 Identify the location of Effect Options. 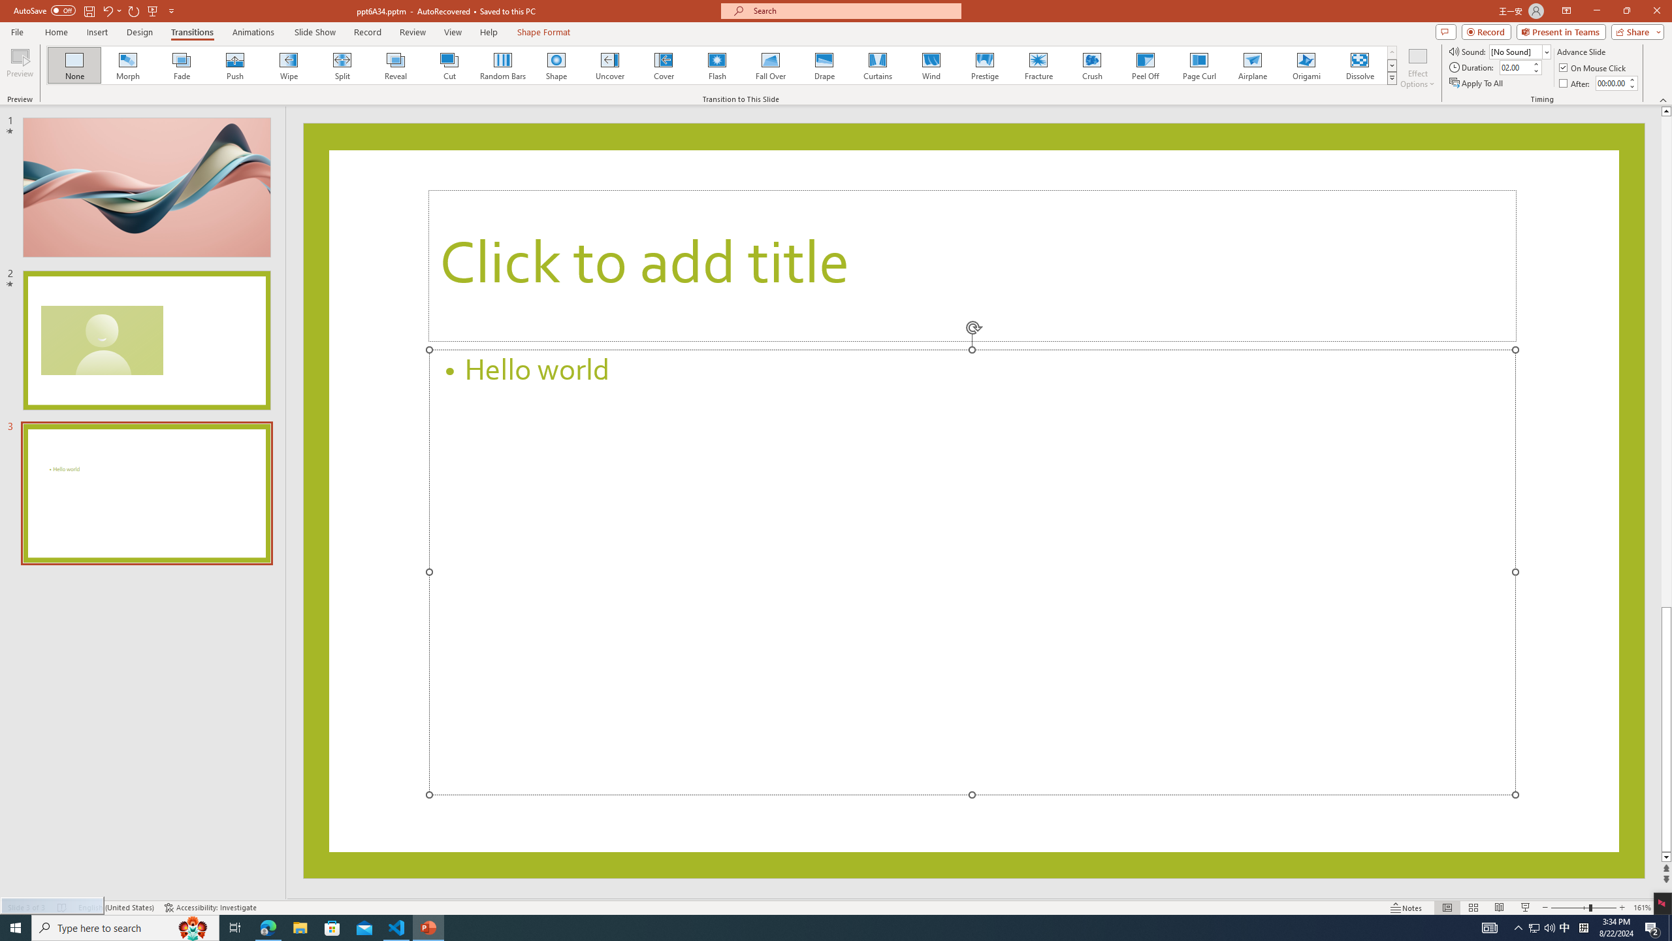
(1417, 67).